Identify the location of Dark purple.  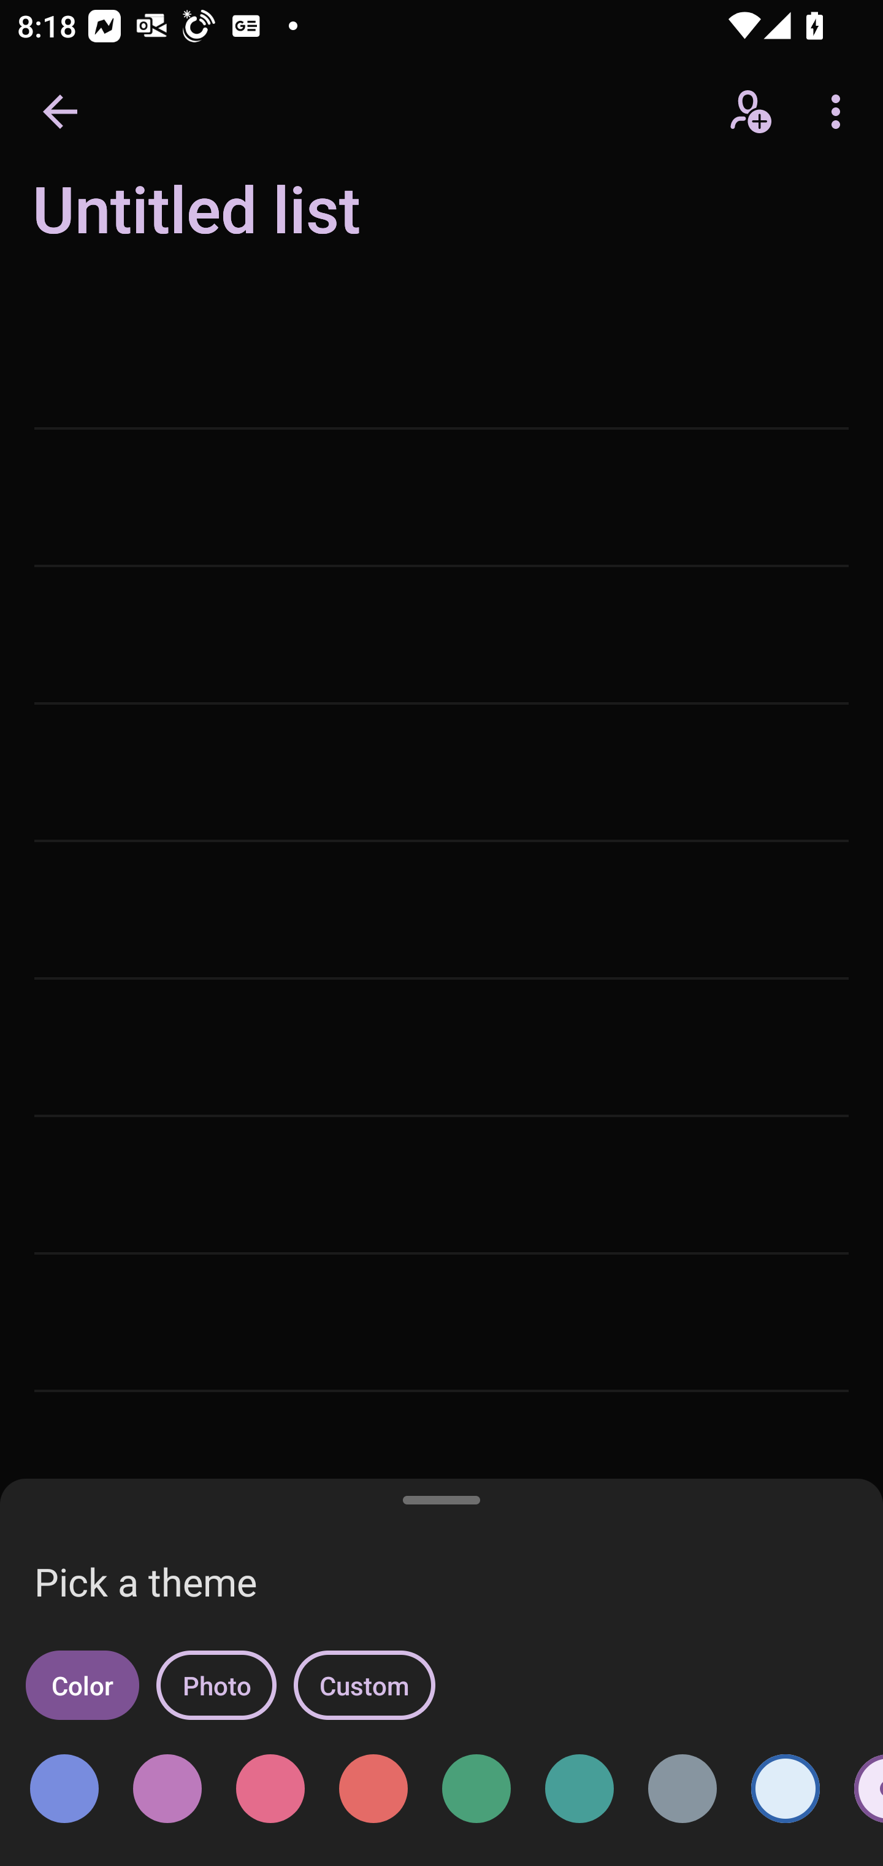
(167, 1789).